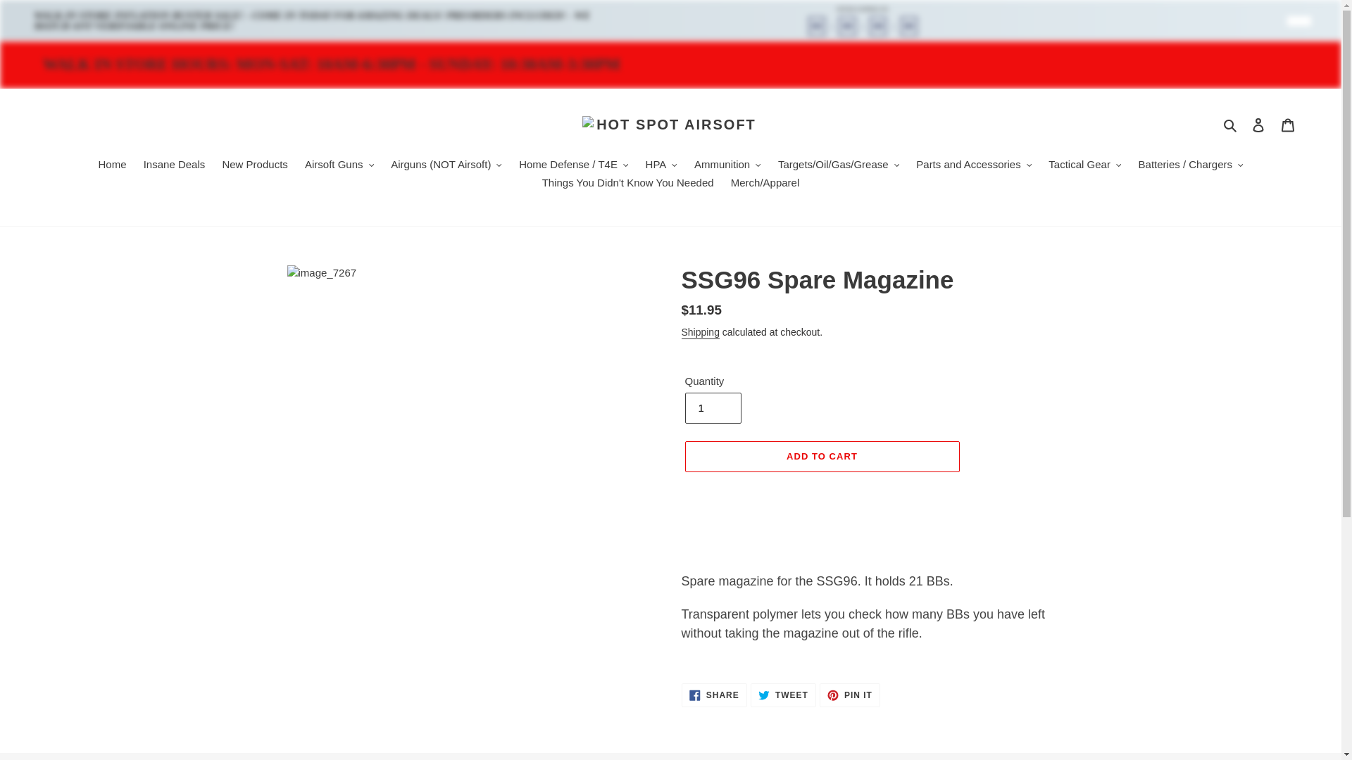 The width and height of the screenshot is (1352, 760). I want to click on 1, so click(713, 408).